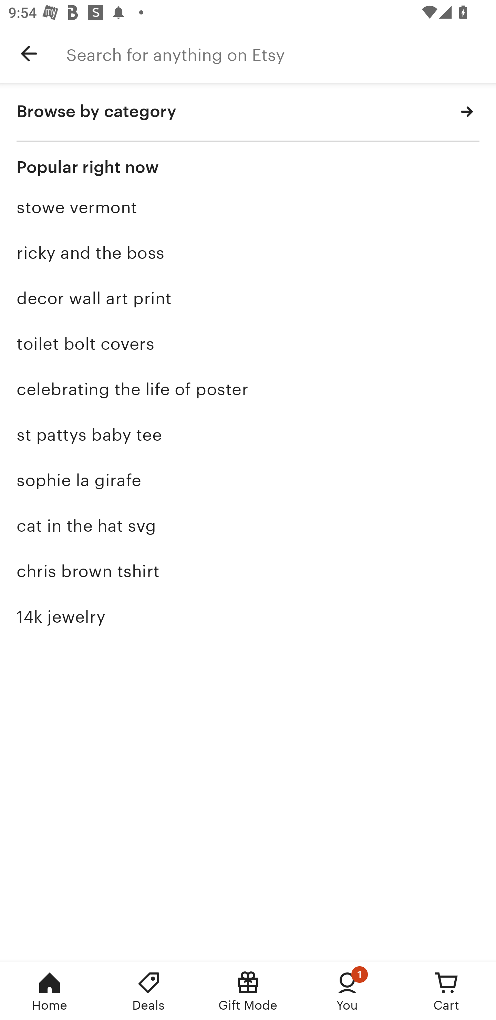 The height and width of the screenshot is (1020, 496). What do you see at coordinates (248, 480) in the screenshot?
I see `sophie la girafe` at bounding box center [248, 480].